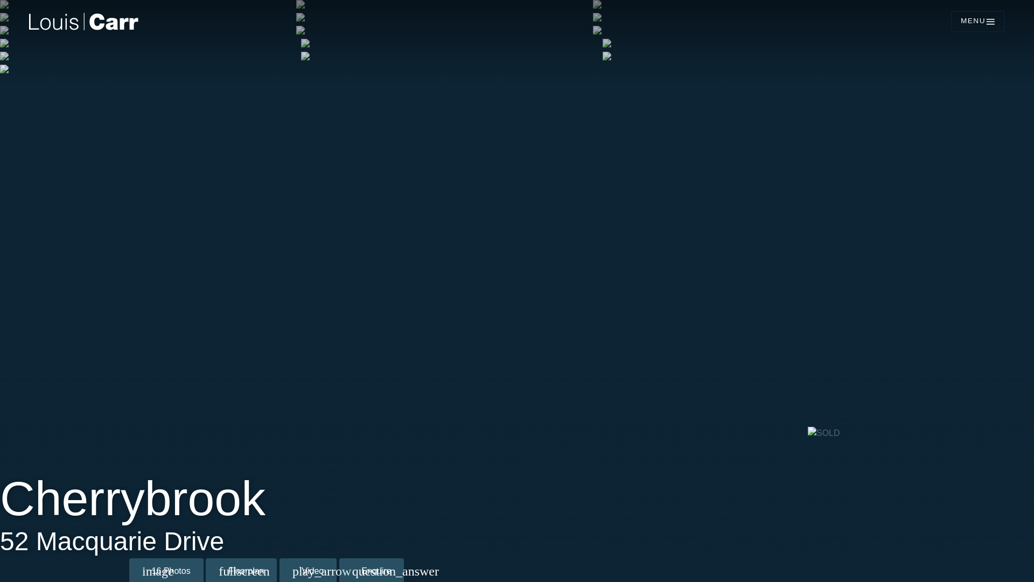 This screenshot has height=582, width=1034. Describe the element at coordinates (241, 570) in the screenshot. I see `fullscreen Floorplan` at that location.